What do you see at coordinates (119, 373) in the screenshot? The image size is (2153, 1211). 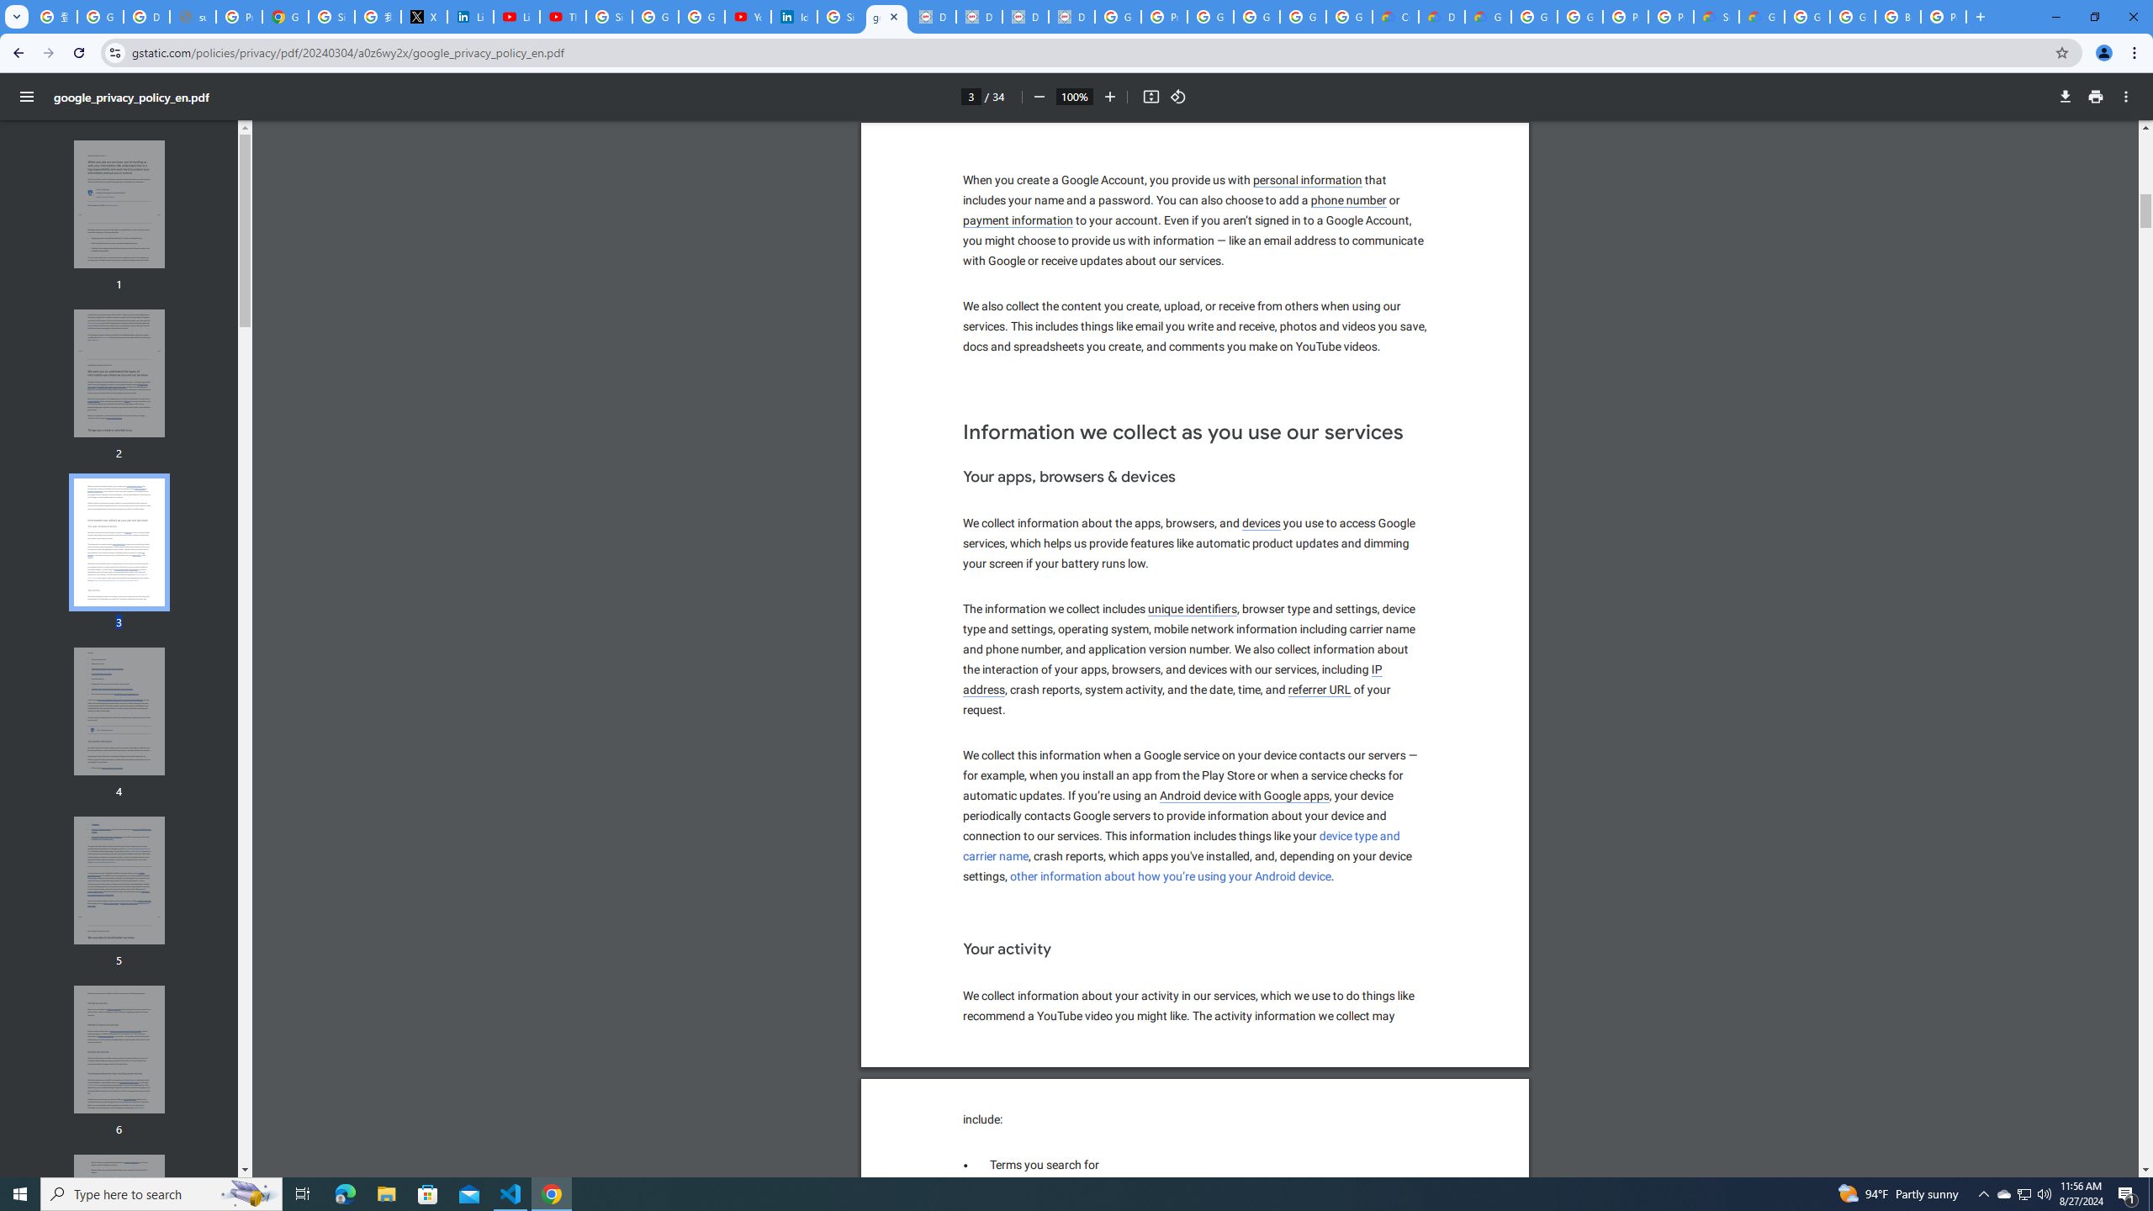 I see `Thumbnail for page 2` at bounding box center [119, 373].